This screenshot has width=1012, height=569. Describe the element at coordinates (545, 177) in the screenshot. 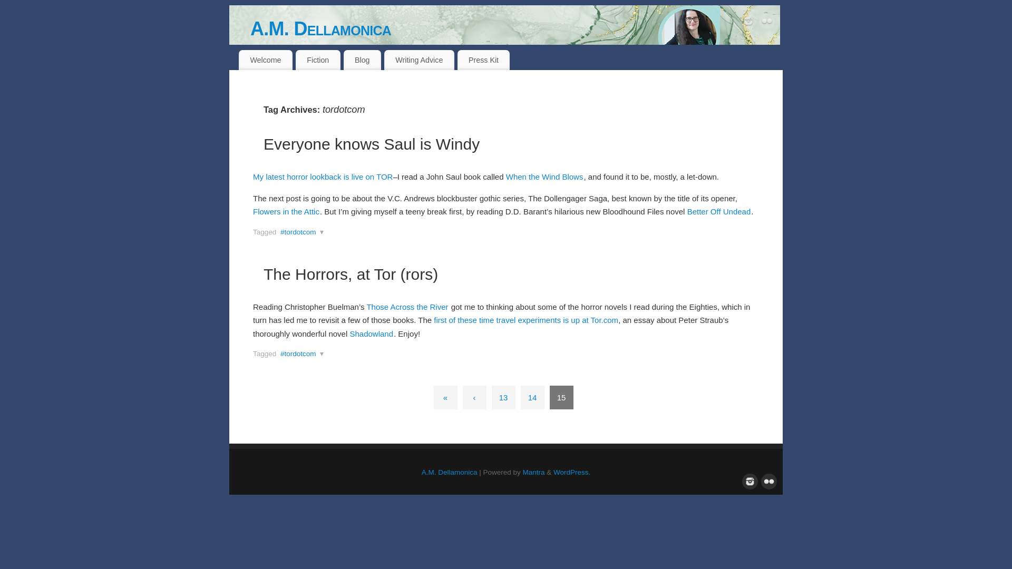

I see `When the Wind Blows` at that location.